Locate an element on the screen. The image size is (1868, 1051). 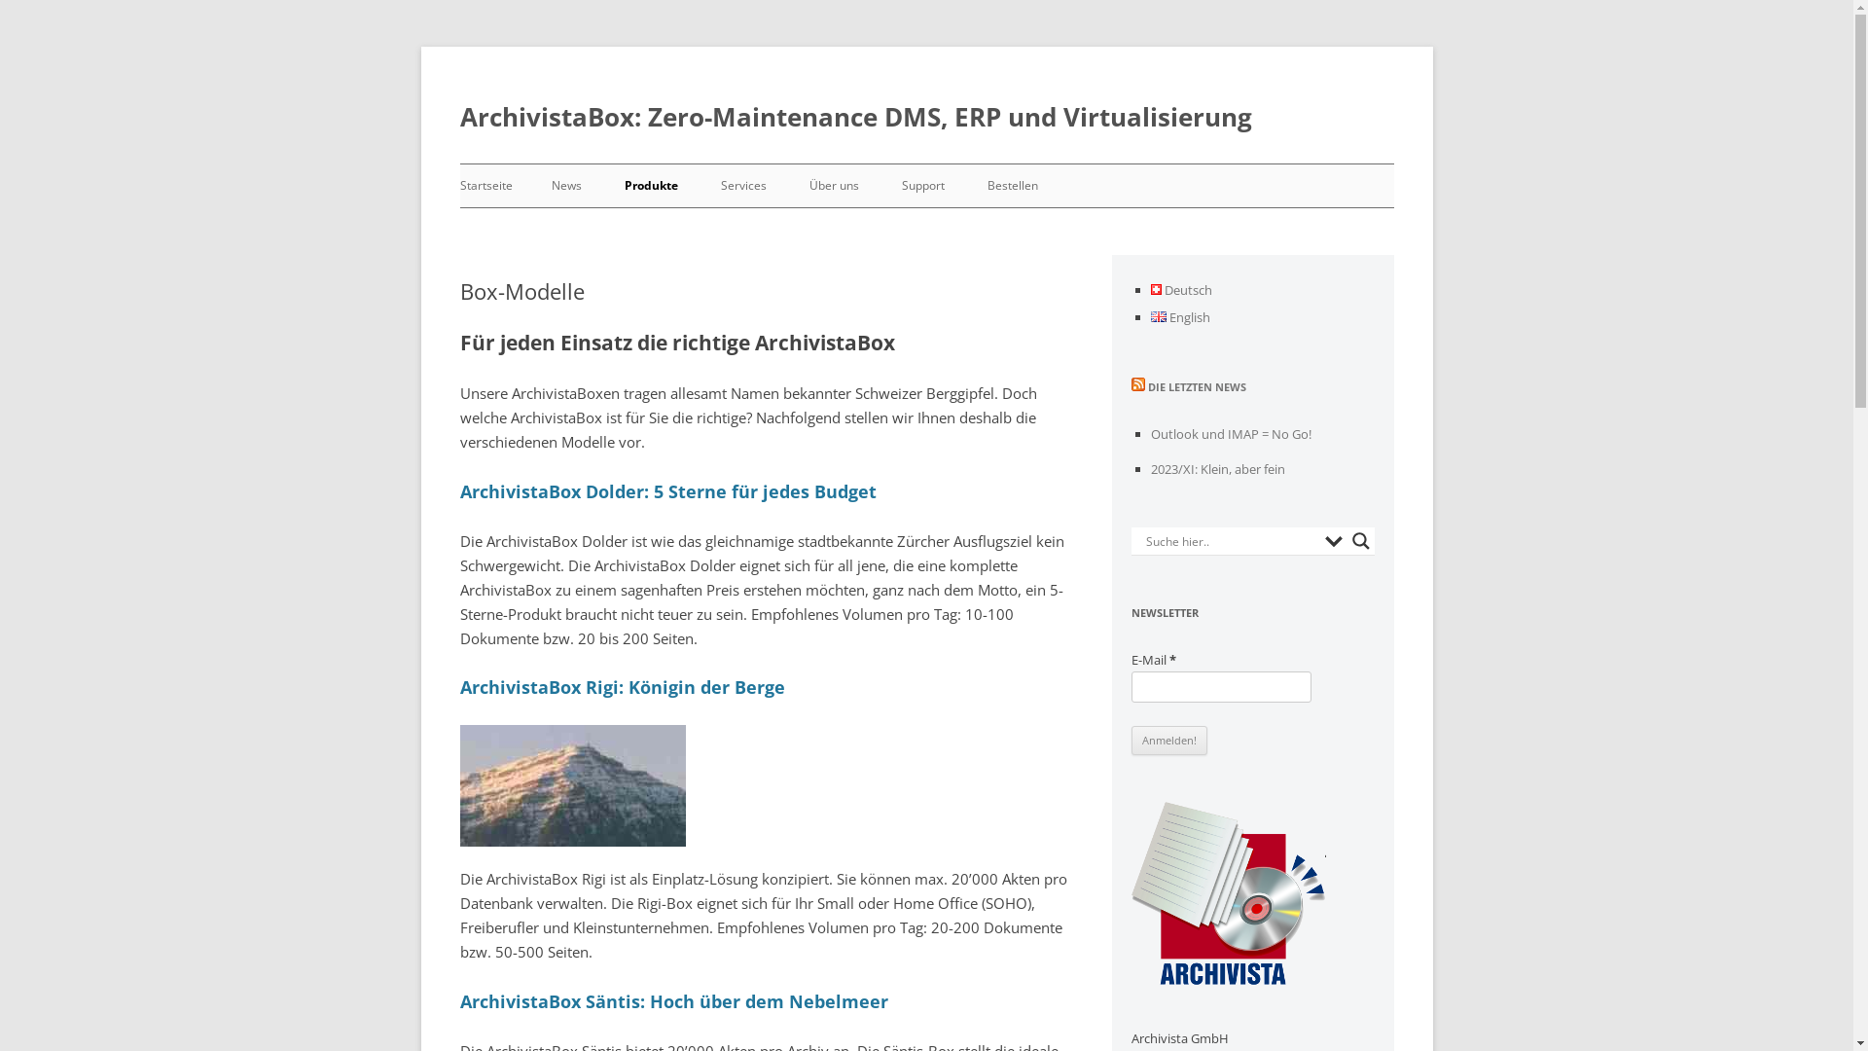
E-Mail is located at coordinates (1220, 687).